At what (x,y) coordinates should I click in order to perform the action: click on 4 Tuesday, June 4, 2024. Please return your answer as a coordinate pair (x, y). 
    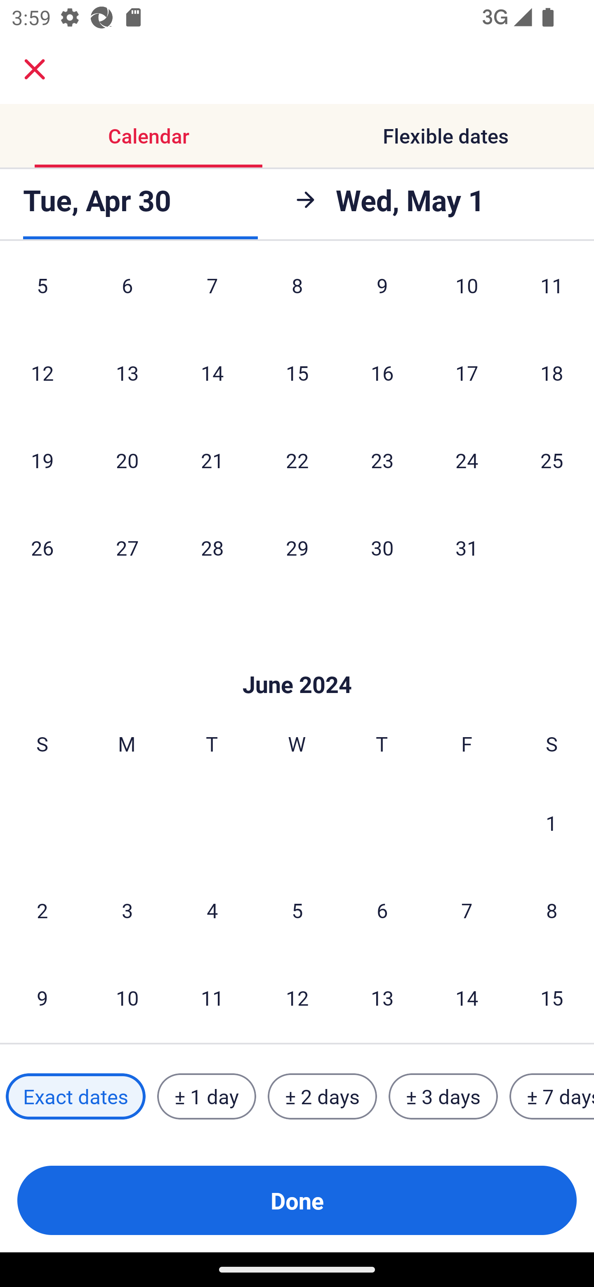
    Looking at the image, I should click on (212, 910).